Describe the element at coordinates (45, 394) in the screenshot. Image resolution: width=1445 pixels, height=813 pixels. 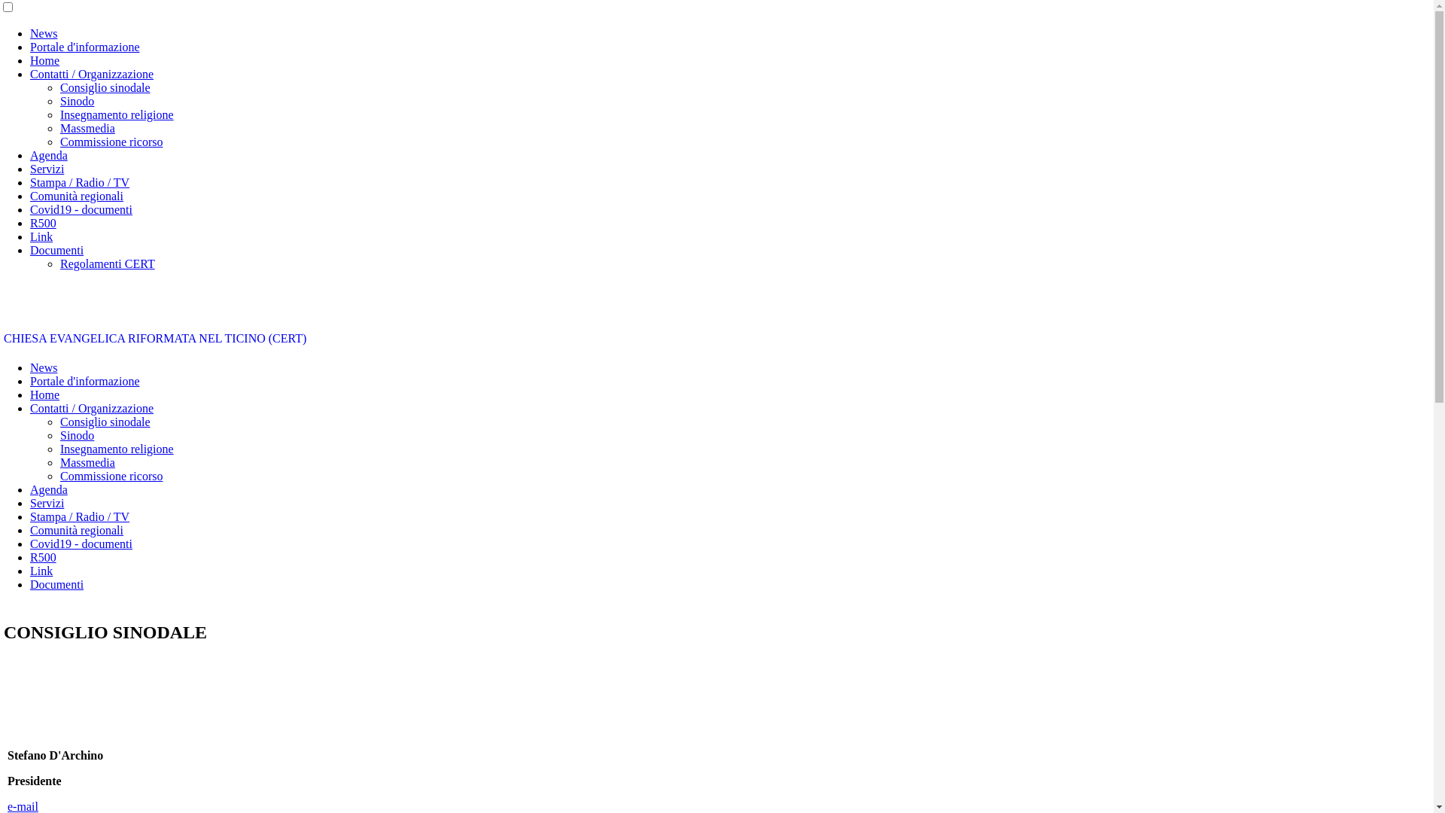
I see `Home` at that location.